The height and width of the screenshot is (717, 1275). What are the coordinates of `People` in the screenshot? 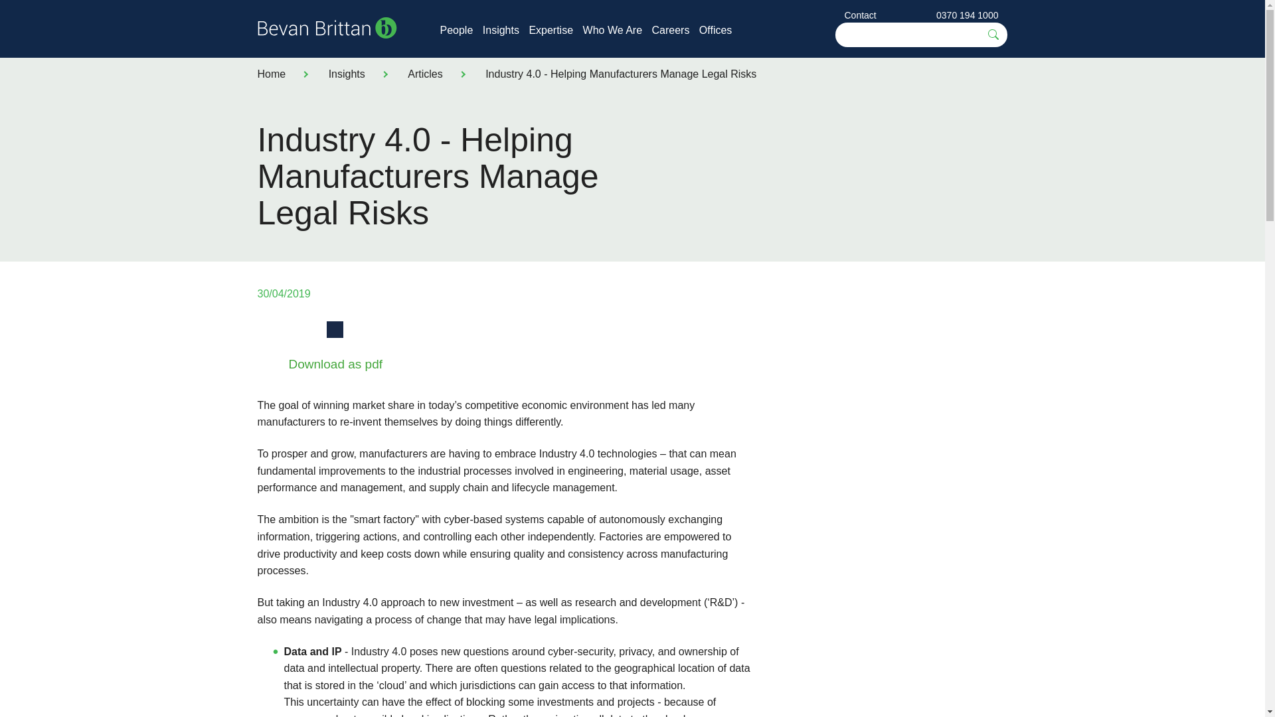 It's located at (456, 30).